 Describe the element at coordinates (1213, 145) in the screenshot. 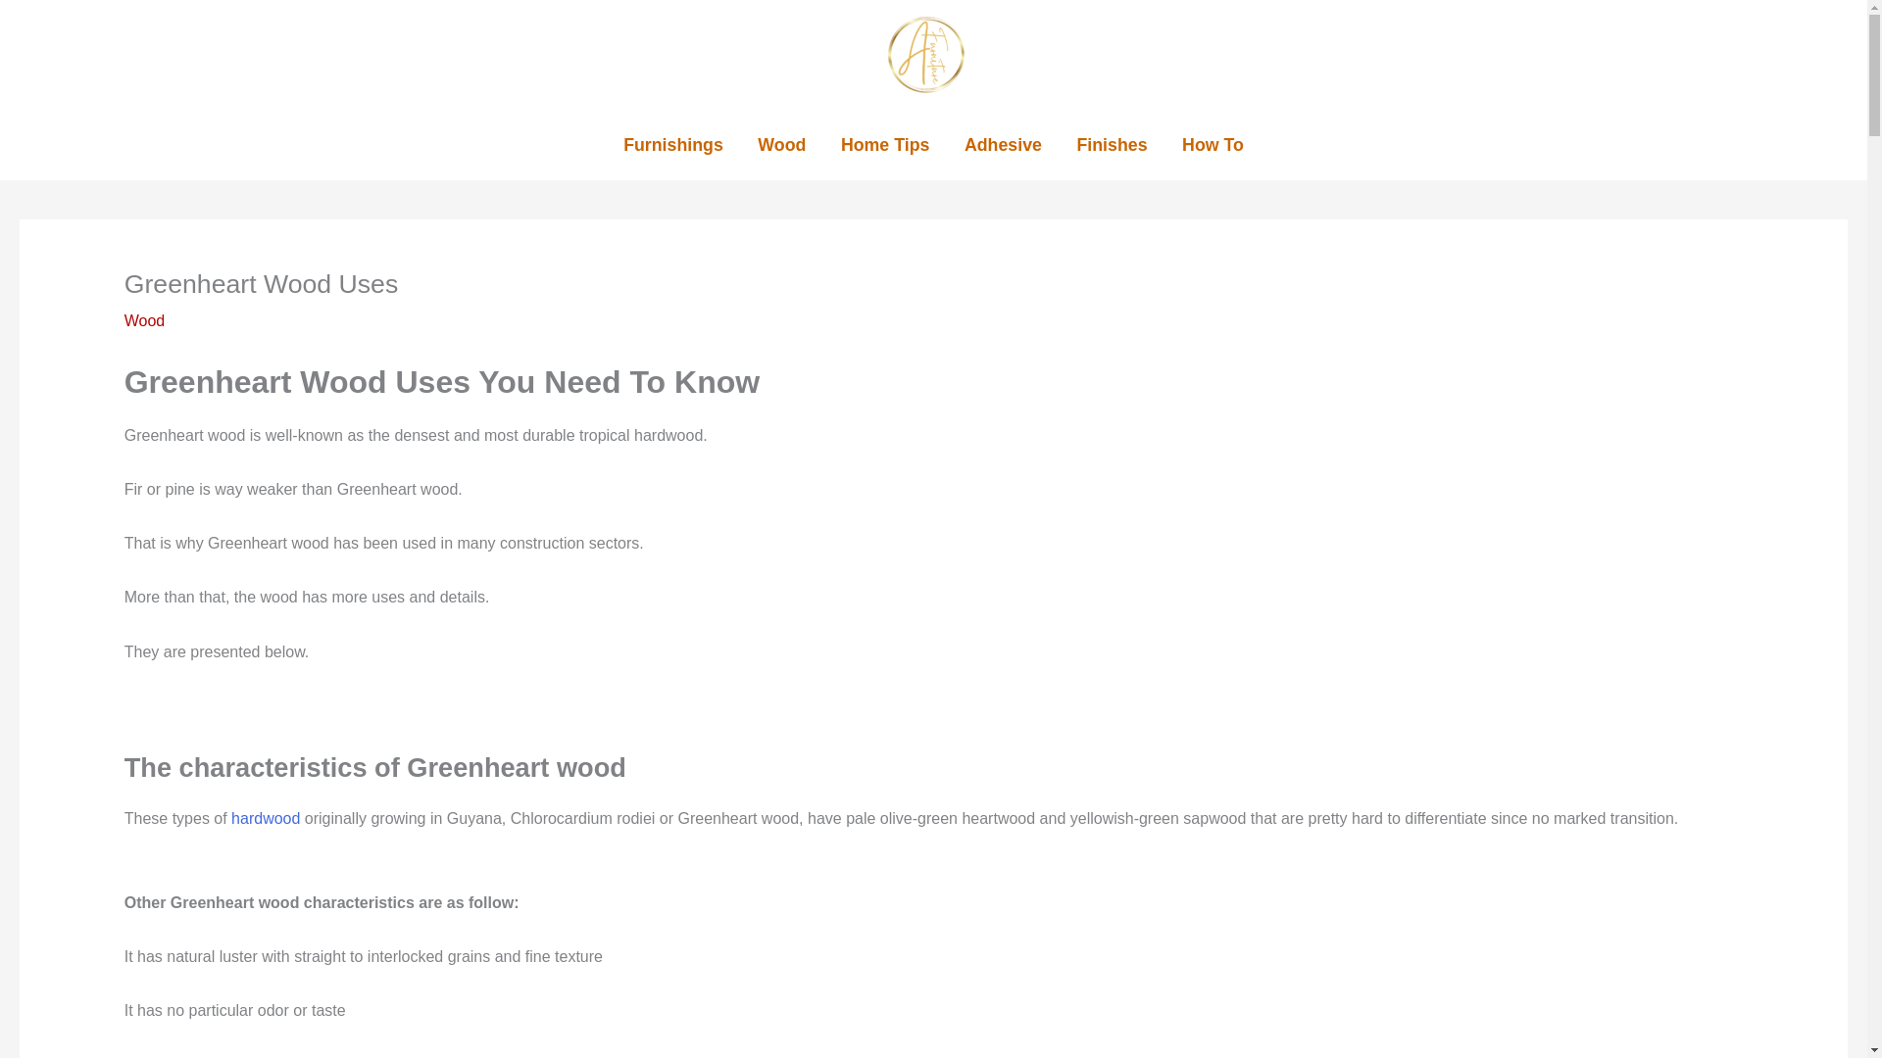

I see `How To` at that location.